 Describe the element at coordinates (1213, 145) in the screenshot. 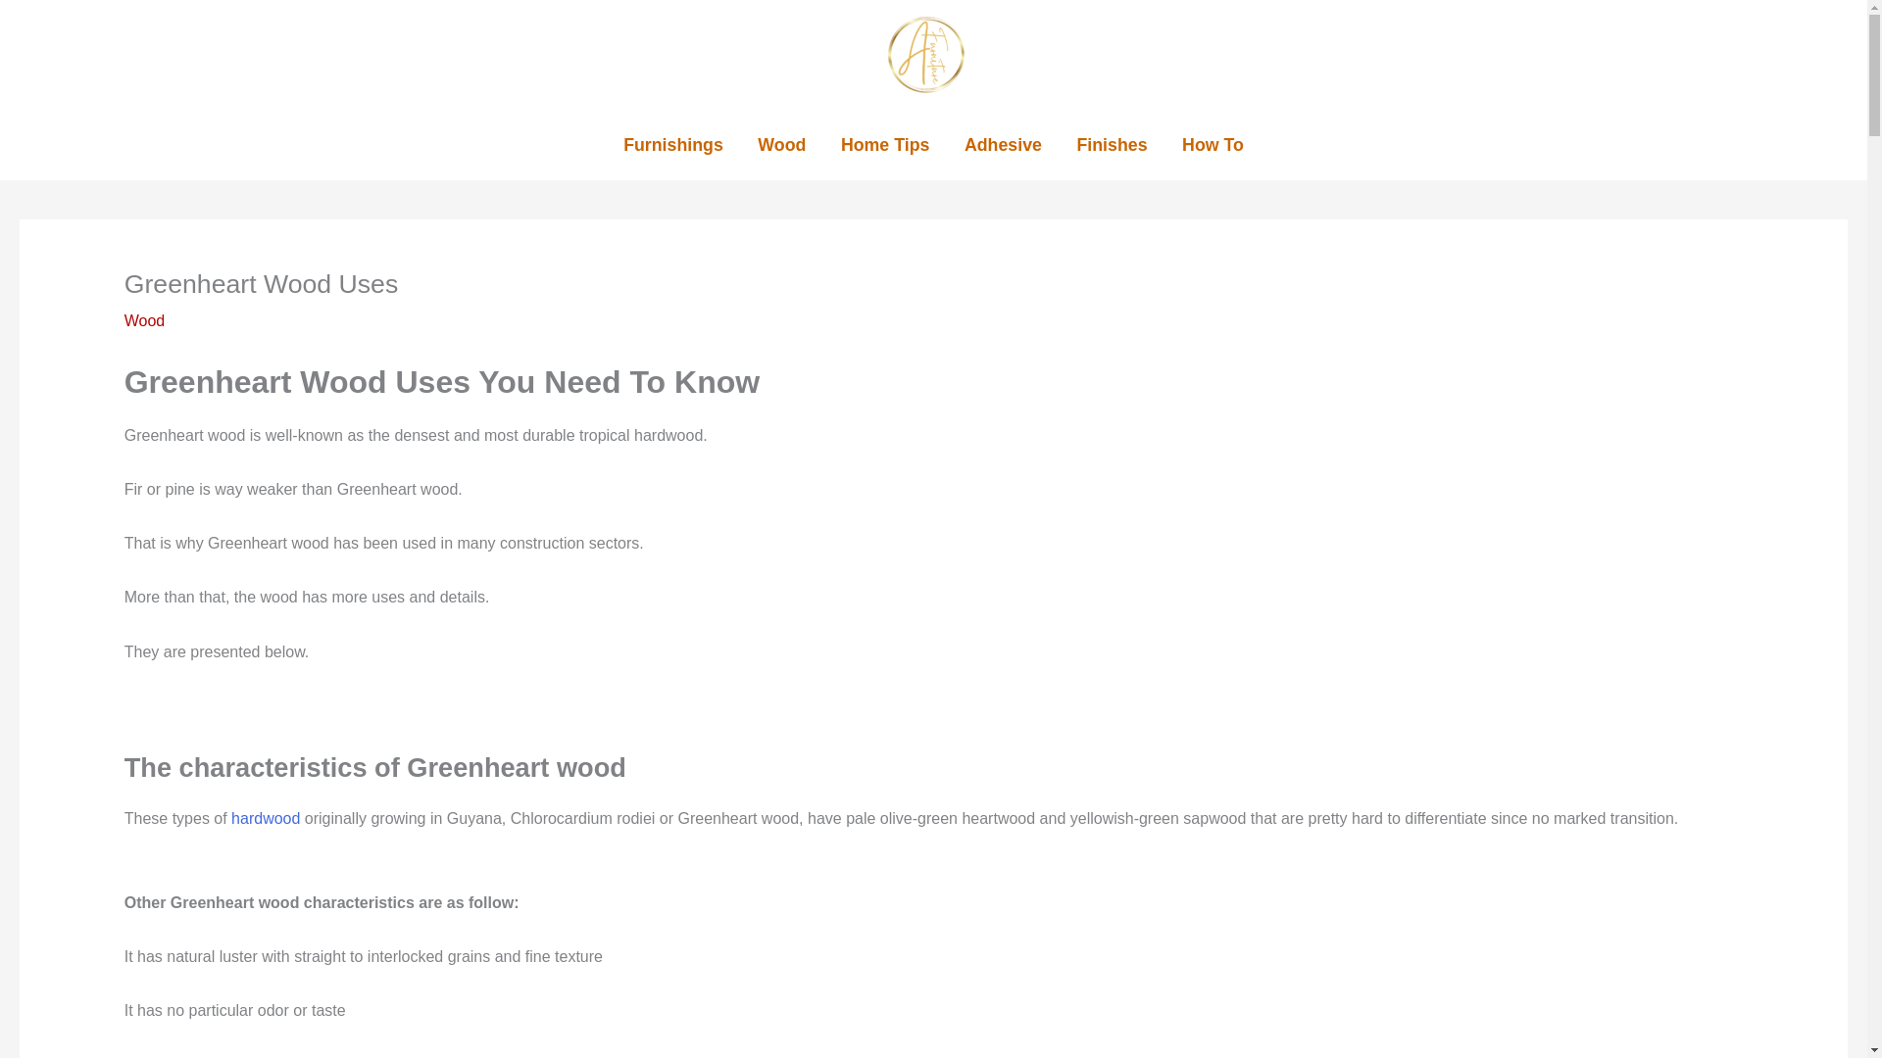

I see `How To` at that location.